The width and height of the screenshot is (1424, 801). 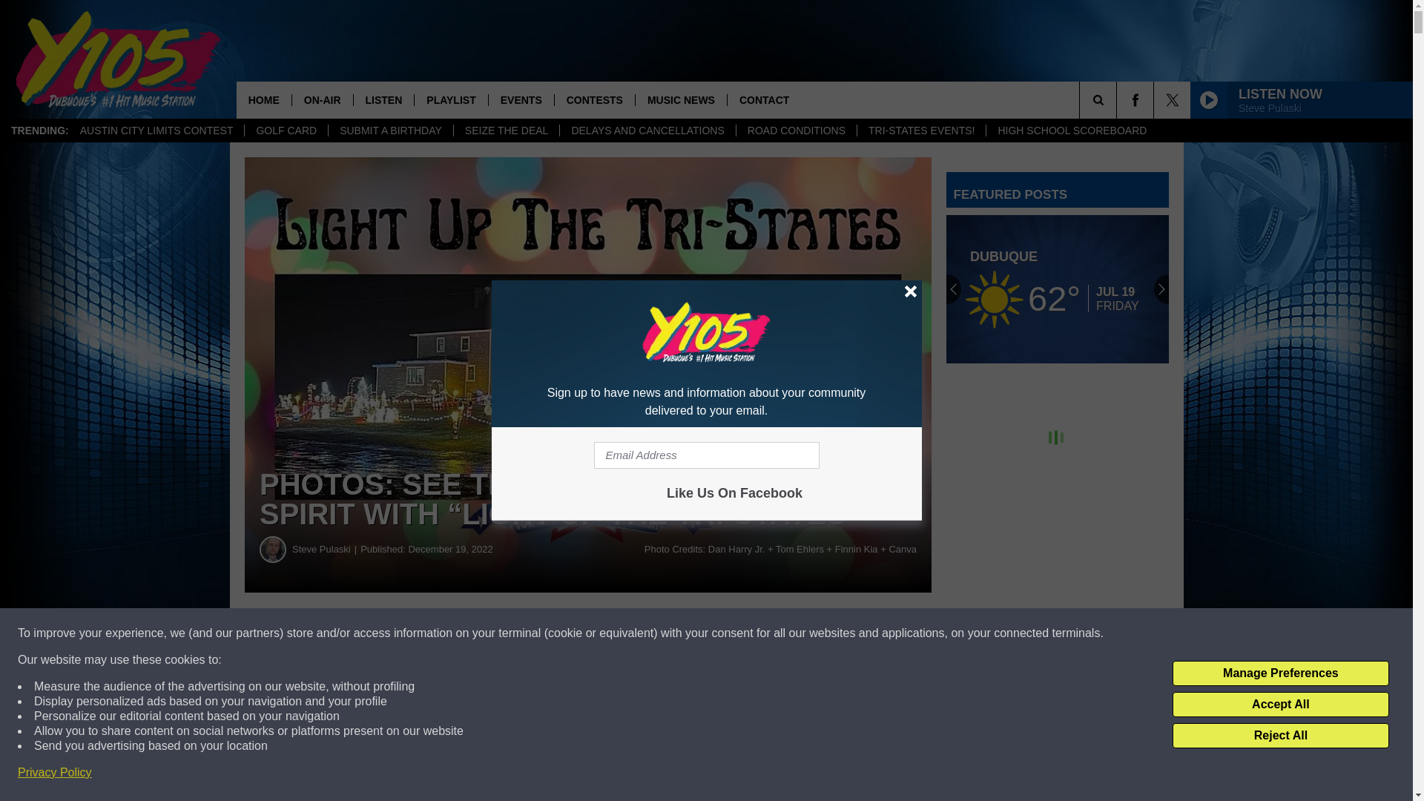 What do you see at coordinates (285, 131) in the screenshot?
I see `GOLF CARD` at bounding box center [285, 131].